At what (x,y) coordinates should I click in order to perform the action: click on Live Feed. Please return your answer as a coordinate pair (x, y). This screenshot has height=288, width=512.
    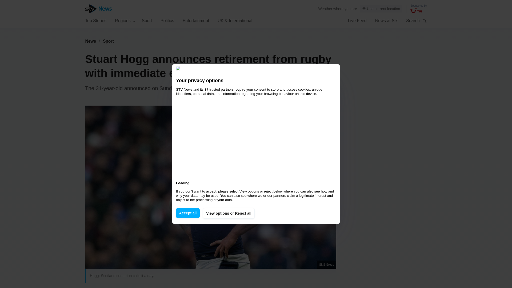
    Looking at the image, I should click on (357, 20).